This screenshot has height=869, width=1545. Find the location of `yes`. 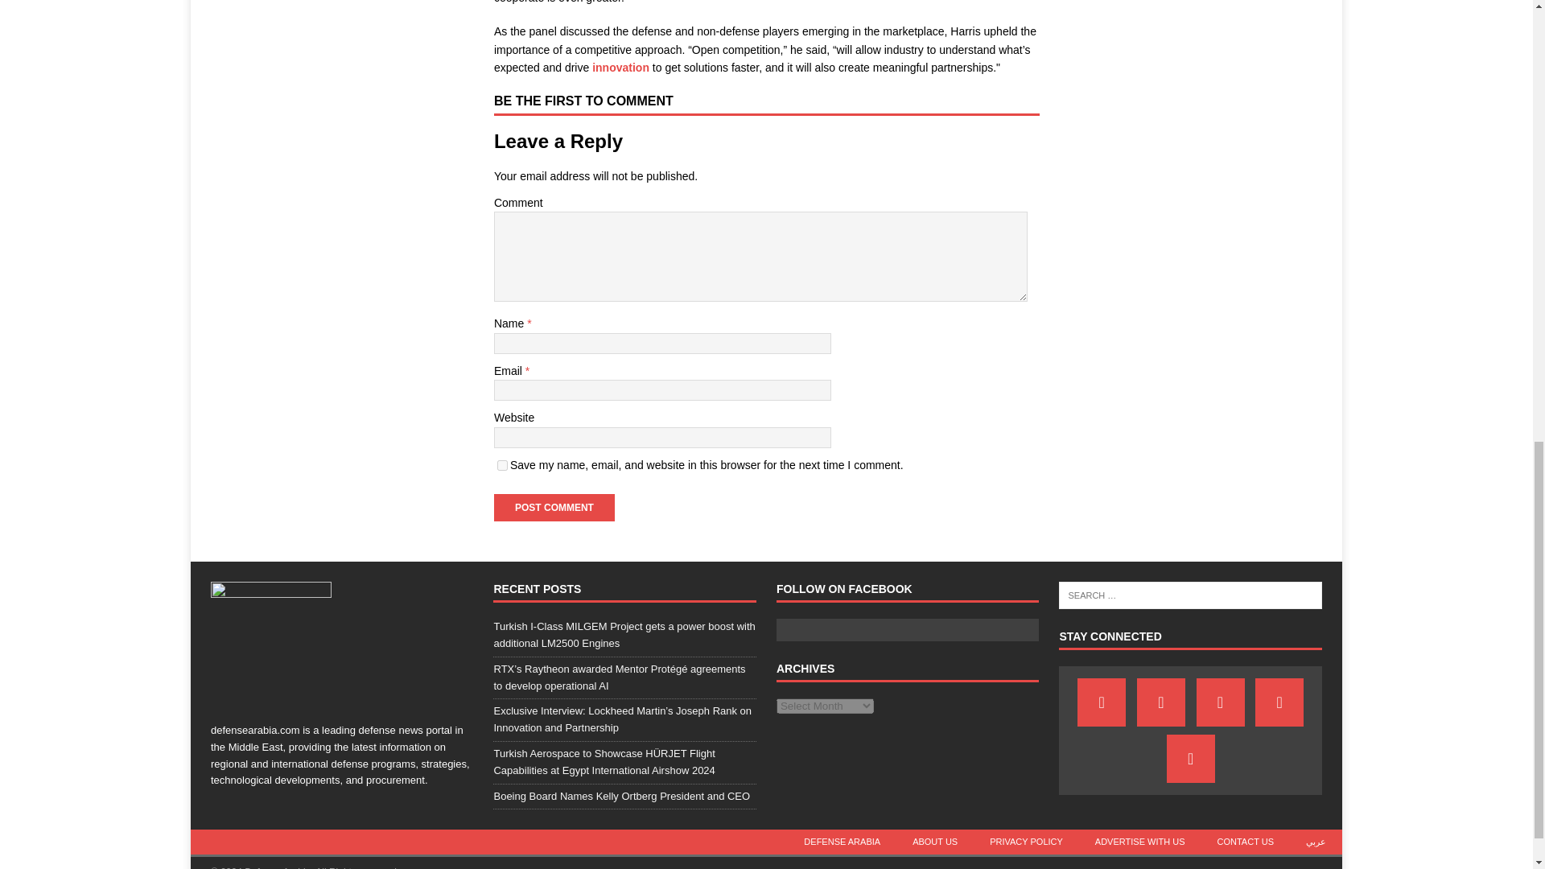

yes is located at coordinates (502, 465).